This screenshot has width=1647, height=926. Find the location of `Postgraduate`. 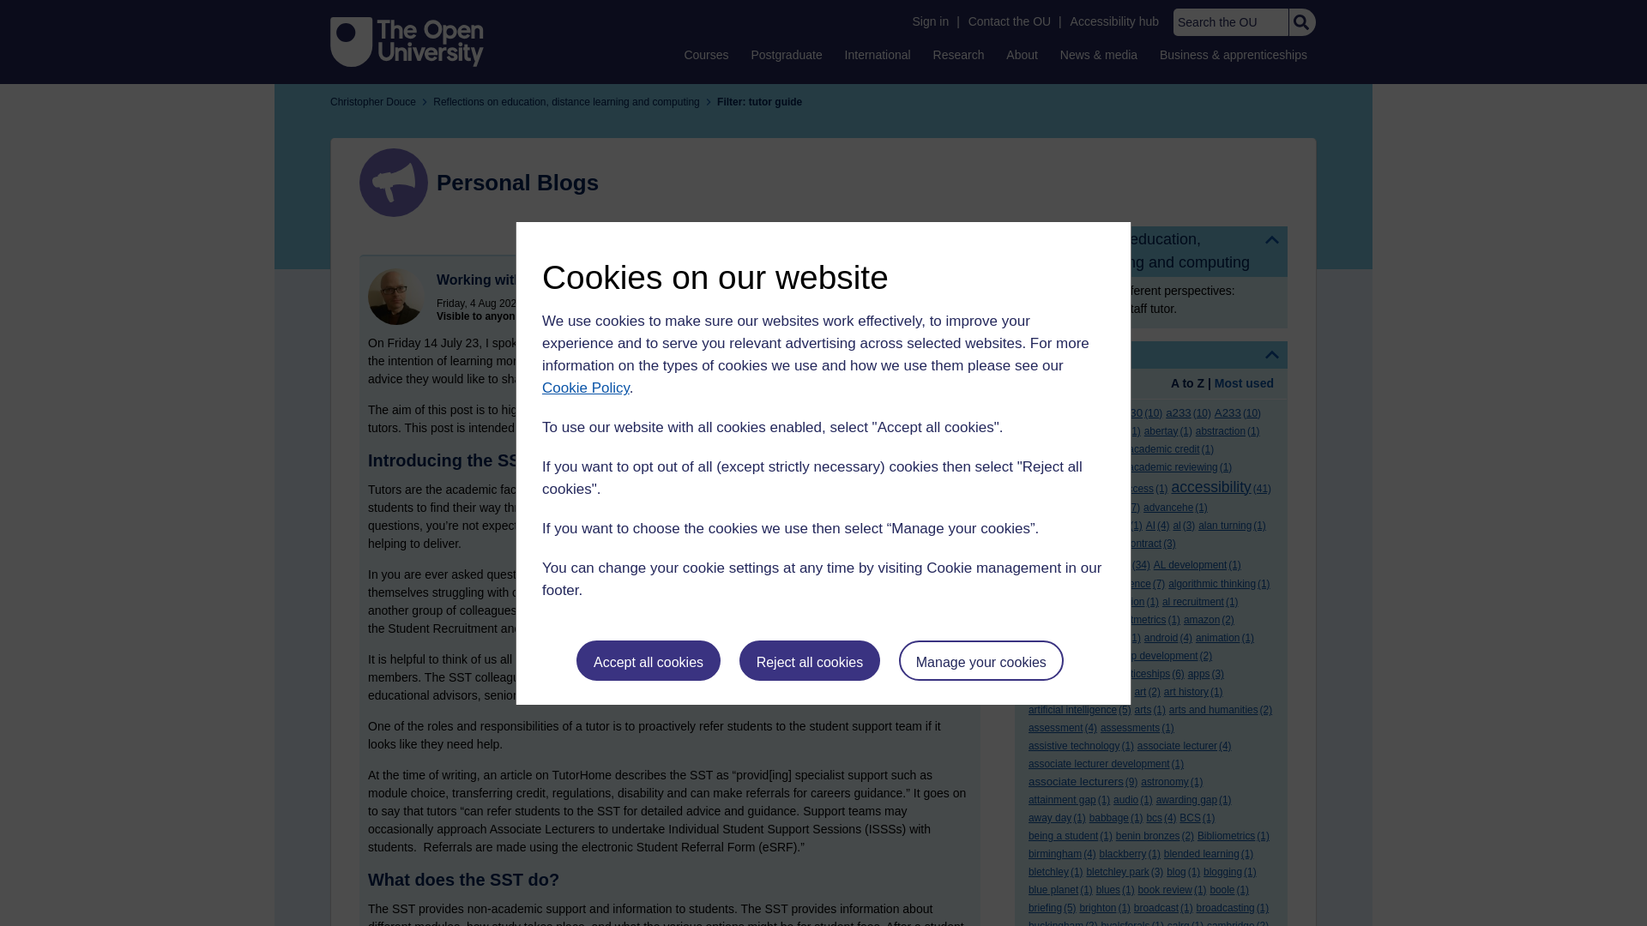

Postgraduate is located at coordinates (786, 54).